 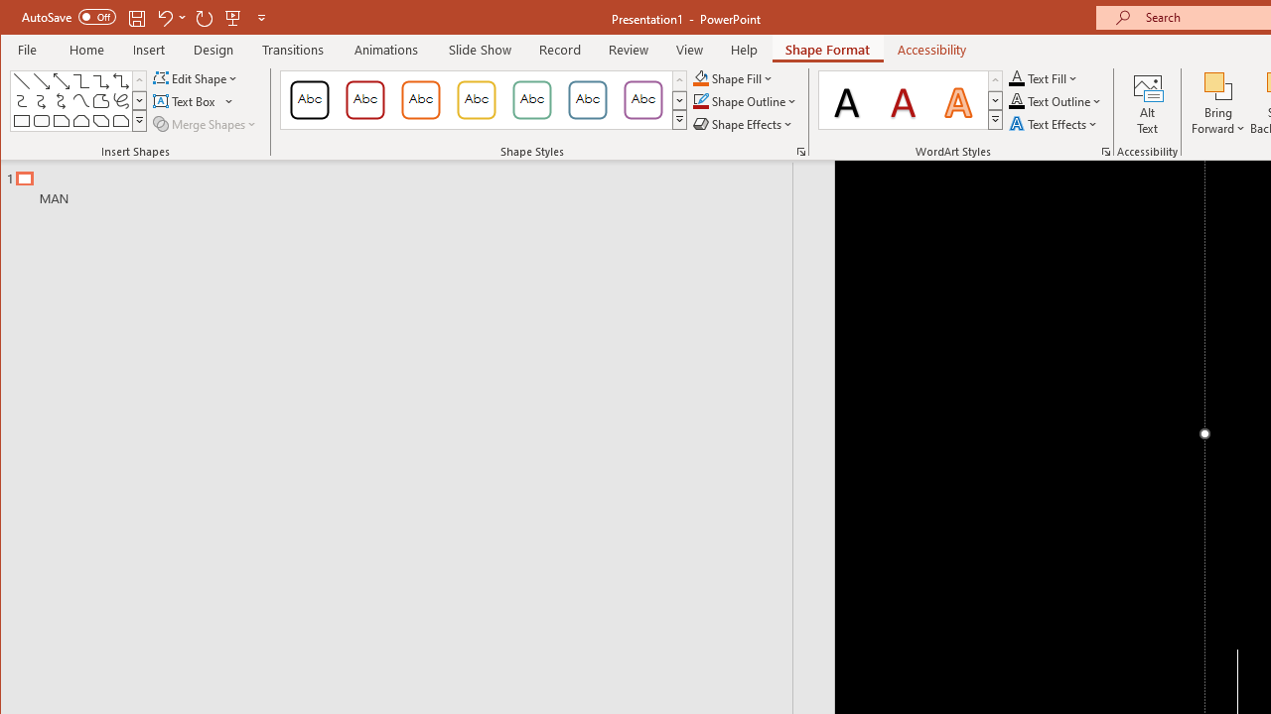 I want to click on Colored Outline - Dark Red, Accent 1, so click(x=365, y=99).